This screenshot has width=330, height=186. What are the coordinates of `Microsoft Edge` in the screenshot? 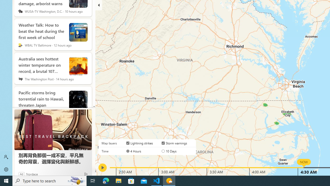 It's located at (106, 181).